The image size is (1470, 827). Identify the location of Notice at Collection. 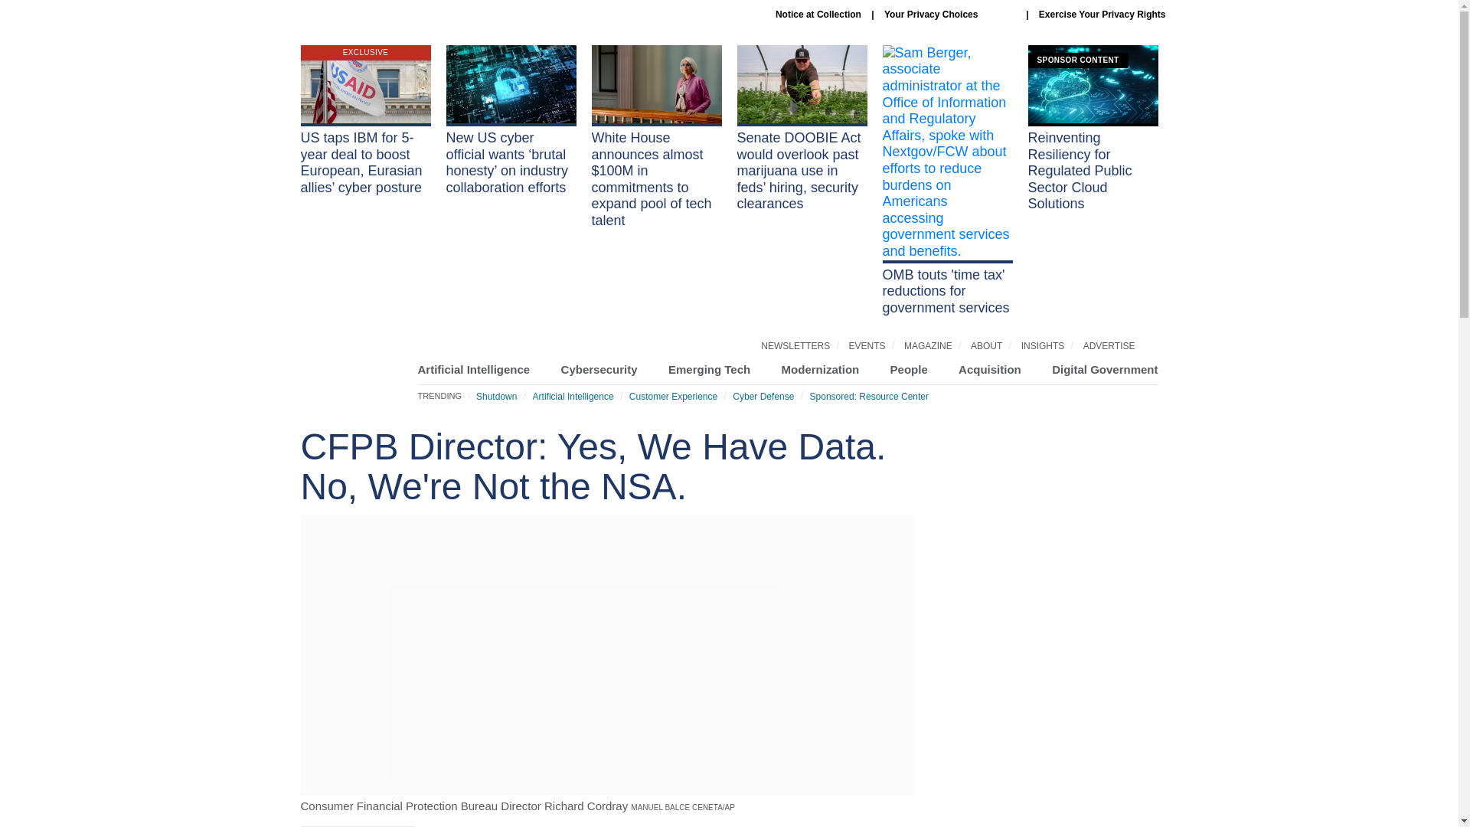
(818, 14).